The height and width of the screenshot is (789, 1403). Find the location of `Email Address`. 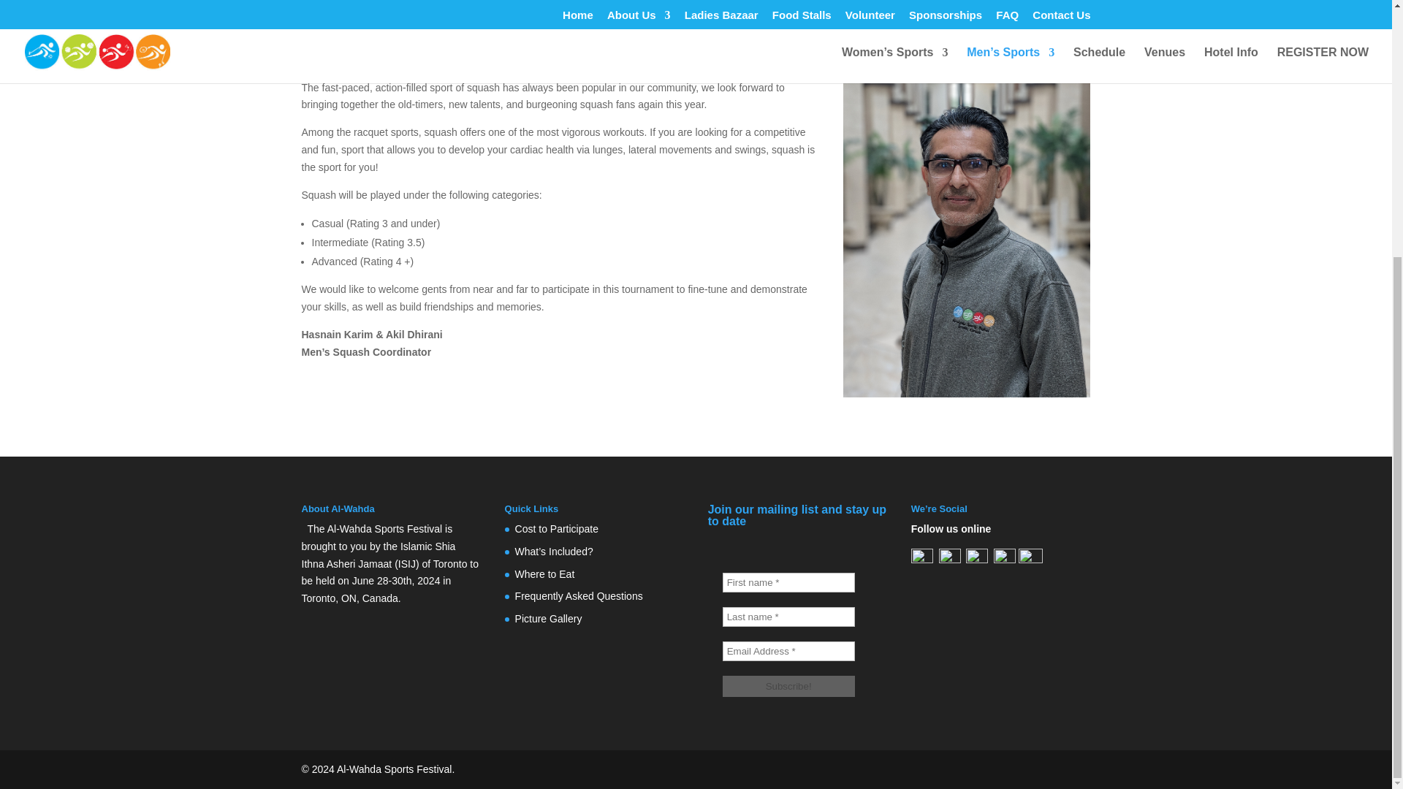

Email Address is located at coordinates (788, 652).